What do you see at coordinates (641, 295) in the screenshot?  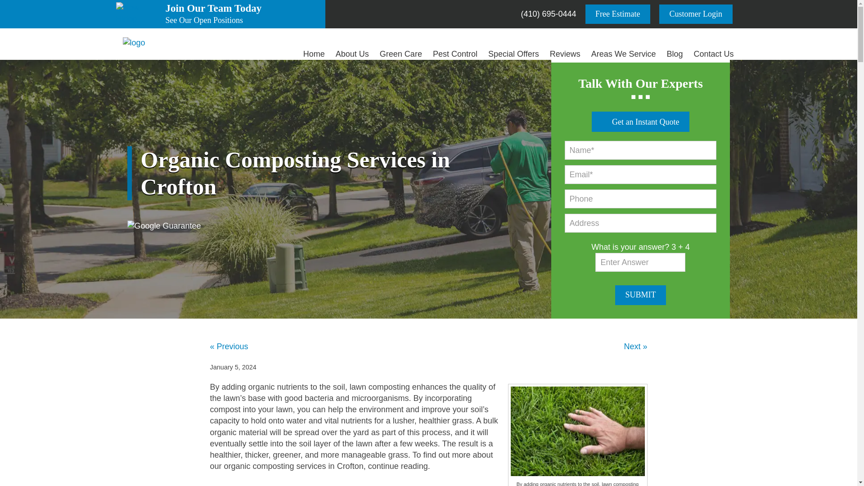 I see `About Us` at bounding box center [641, 295].